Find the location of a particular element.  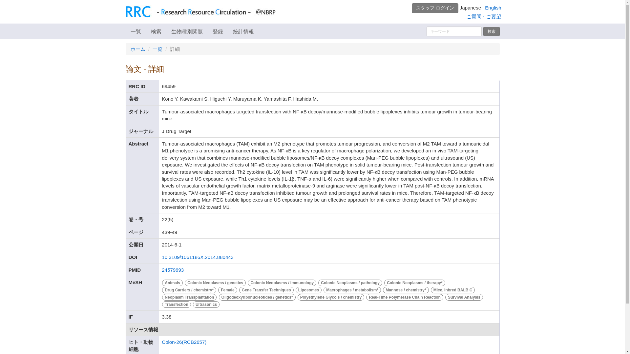

Real-Time Polymerase Chain Reaction is located at coordinates (405, 297).